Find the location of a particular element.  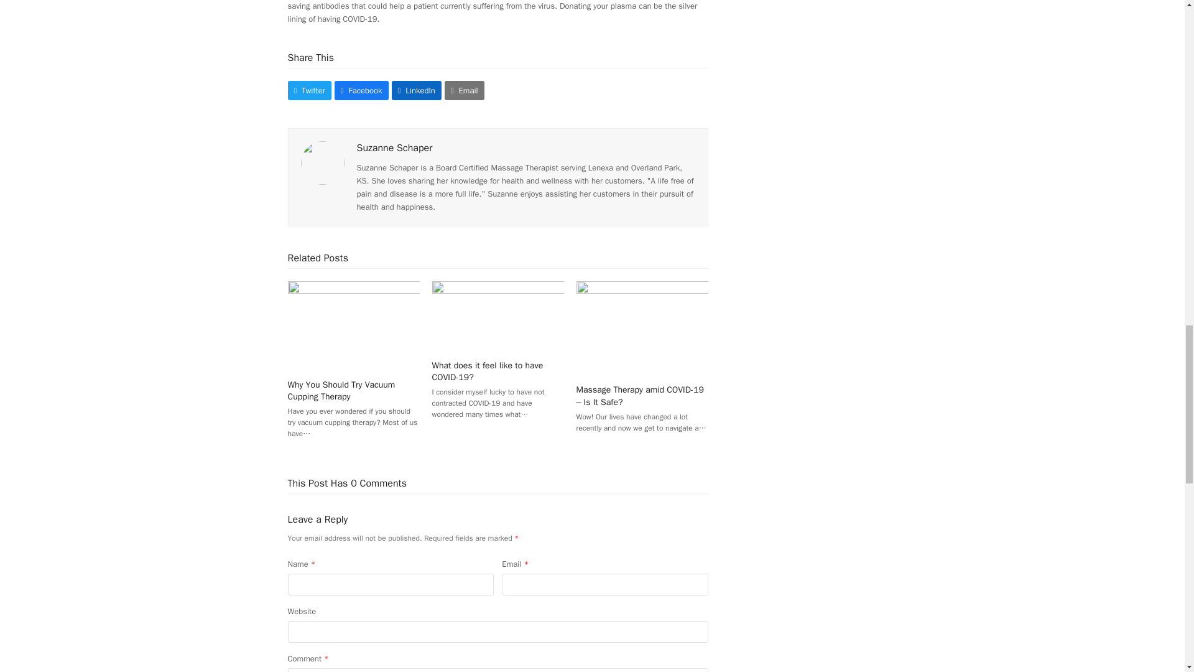

What does it feel like to have COVID-19? is located at coordinates (497, 315).